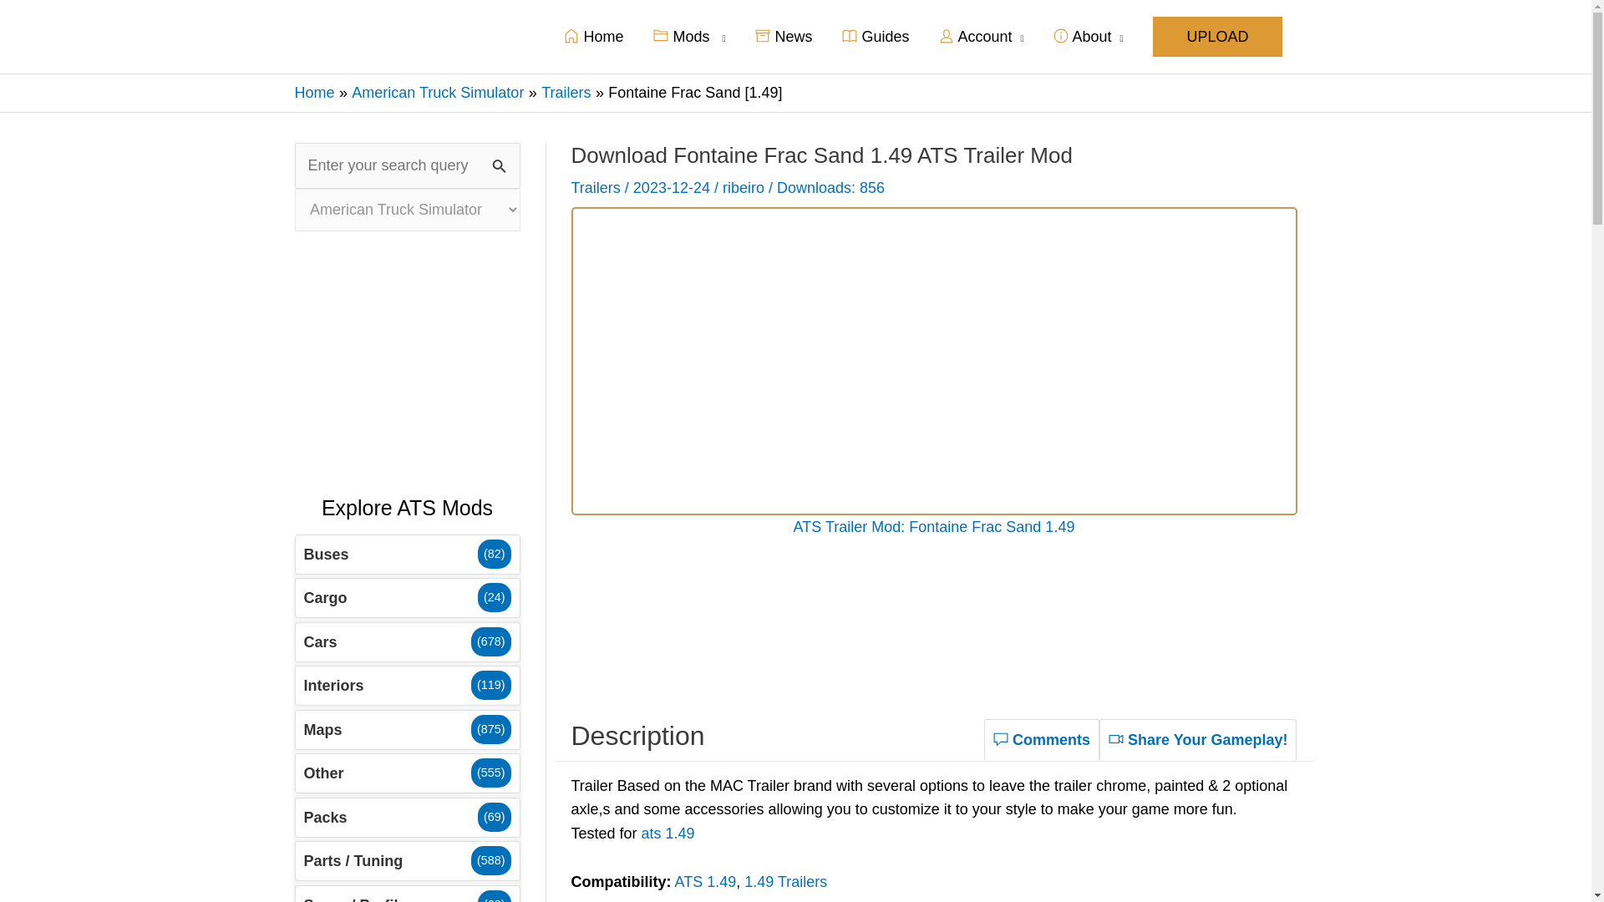 This screenshot has width=1604, height=902. I want to click on Guides, so click(876, 36).